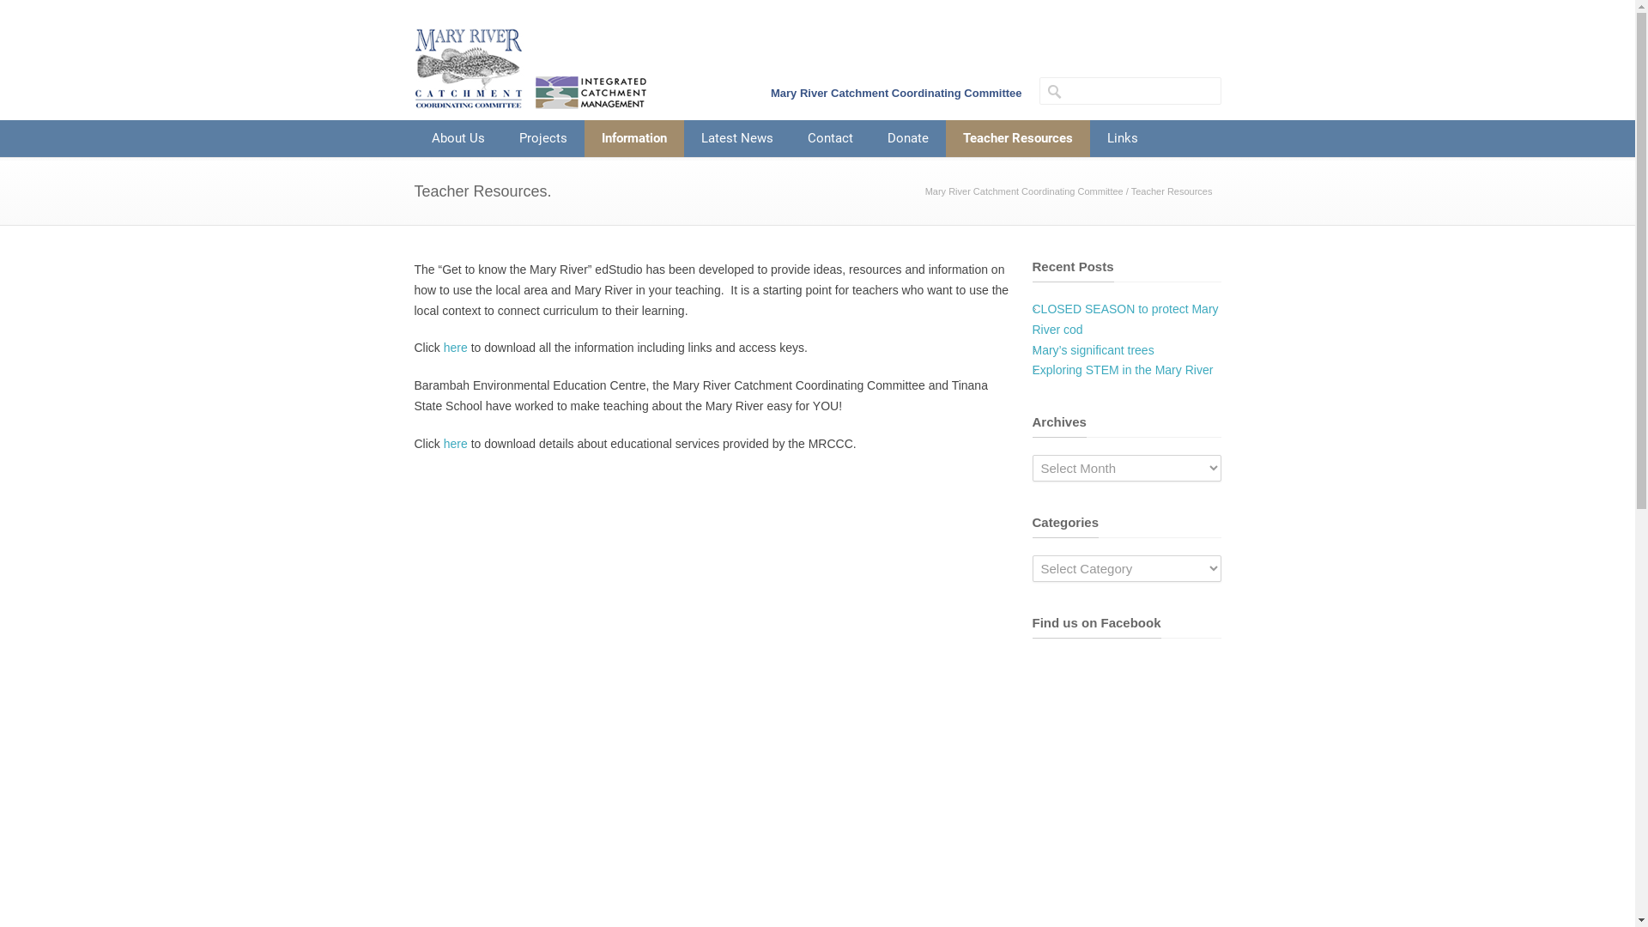  Describe the element at coordinates (1018, 139) in the screenshot. I see `Teacher Resources` at that location.